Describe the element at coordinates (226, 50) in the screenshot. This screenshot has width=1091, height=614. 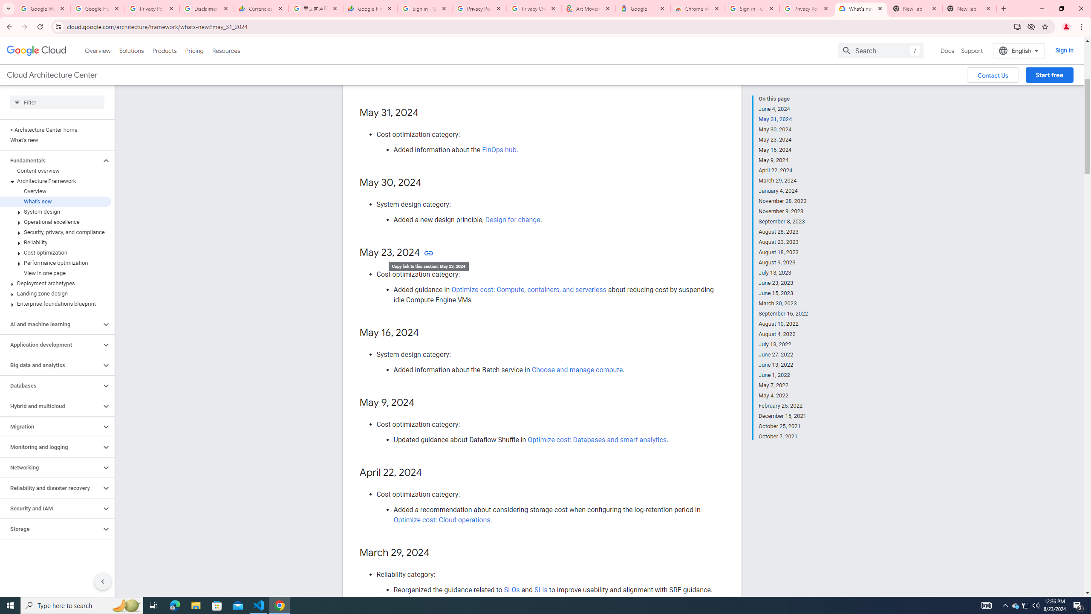
I see `Resources` at that location.